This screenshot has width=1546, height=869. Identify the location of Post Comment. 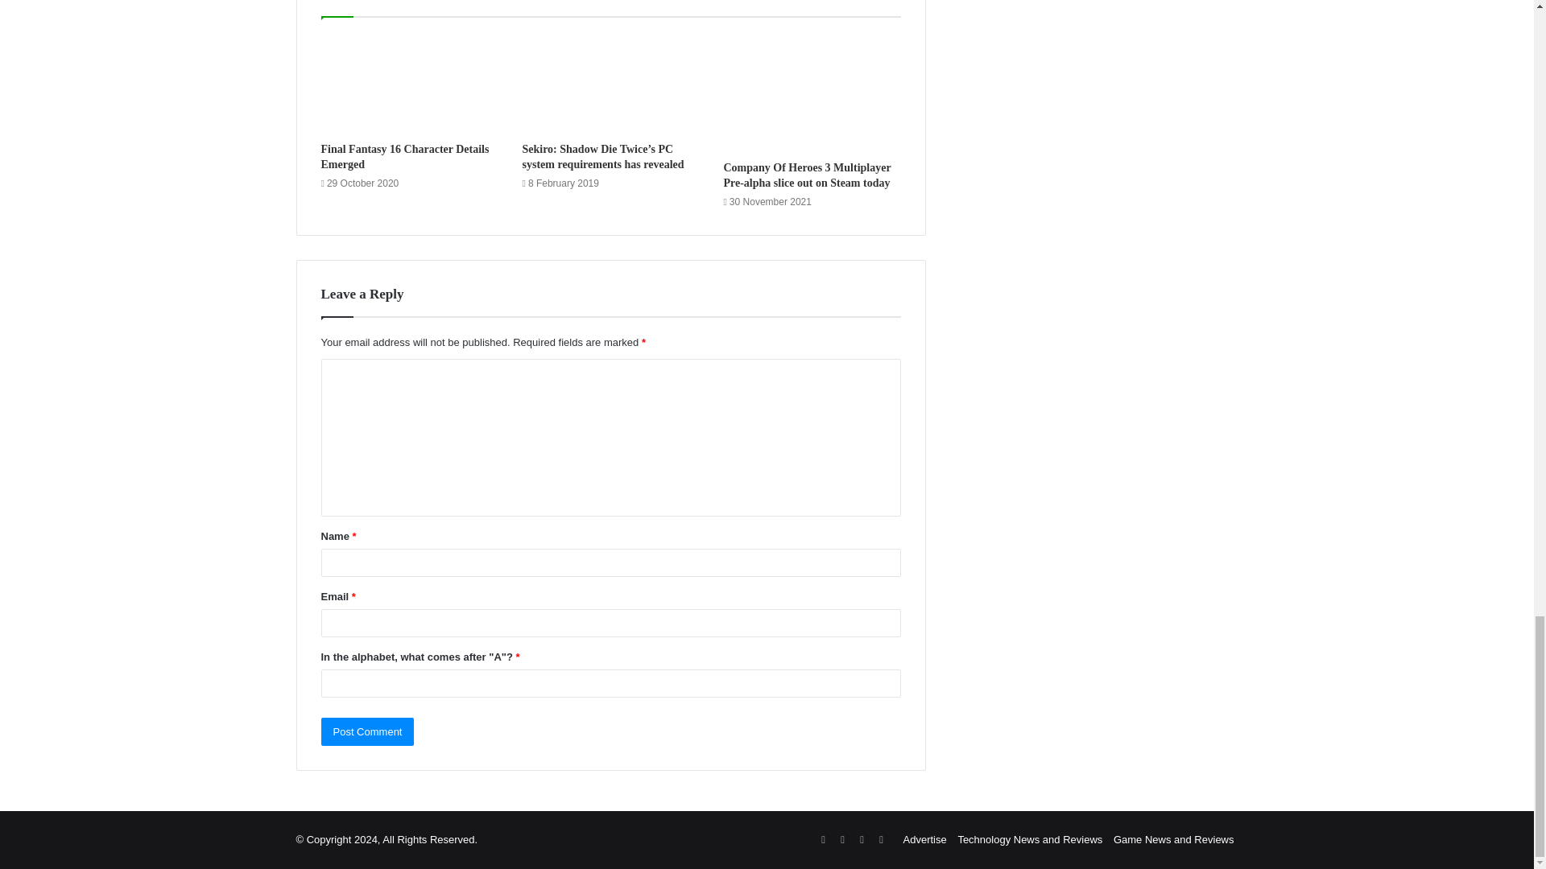
(367, 731).